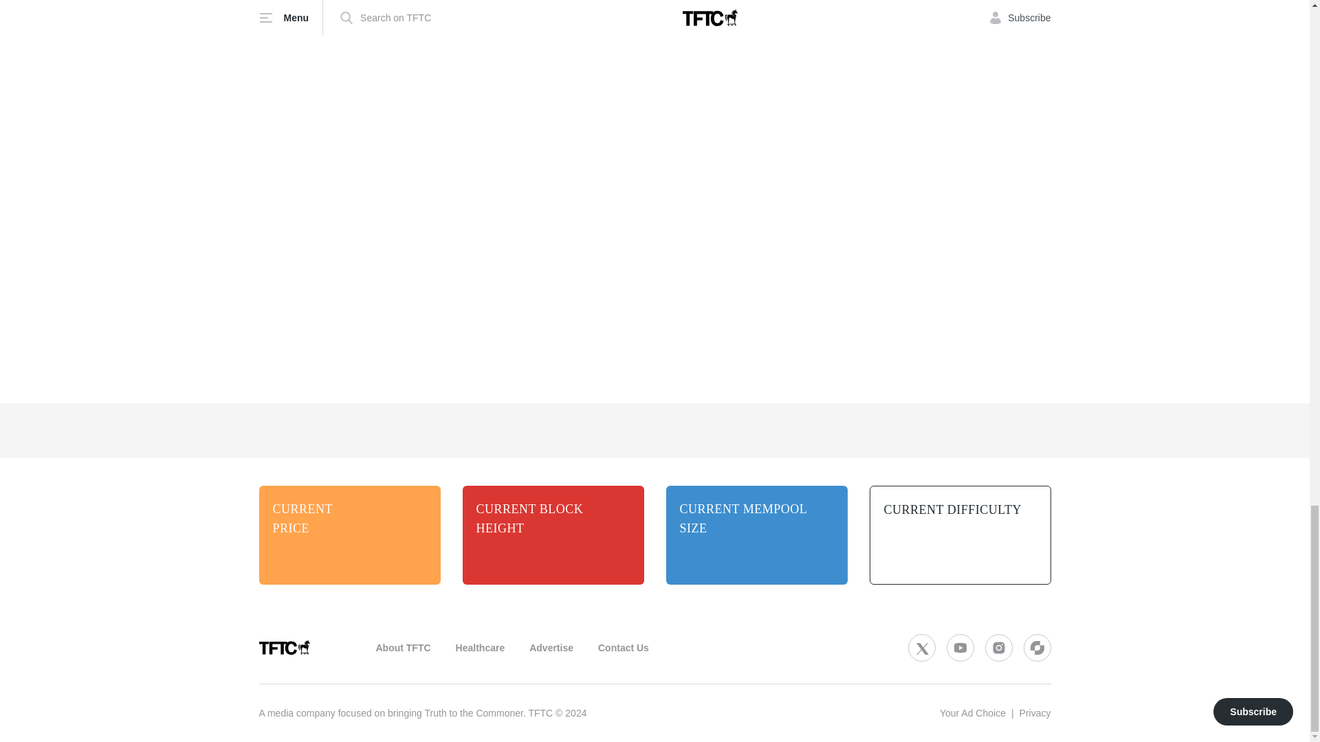 The height and width of the screenshot is (742, 1320). I want to click on Healthcare, so click(480, 648).